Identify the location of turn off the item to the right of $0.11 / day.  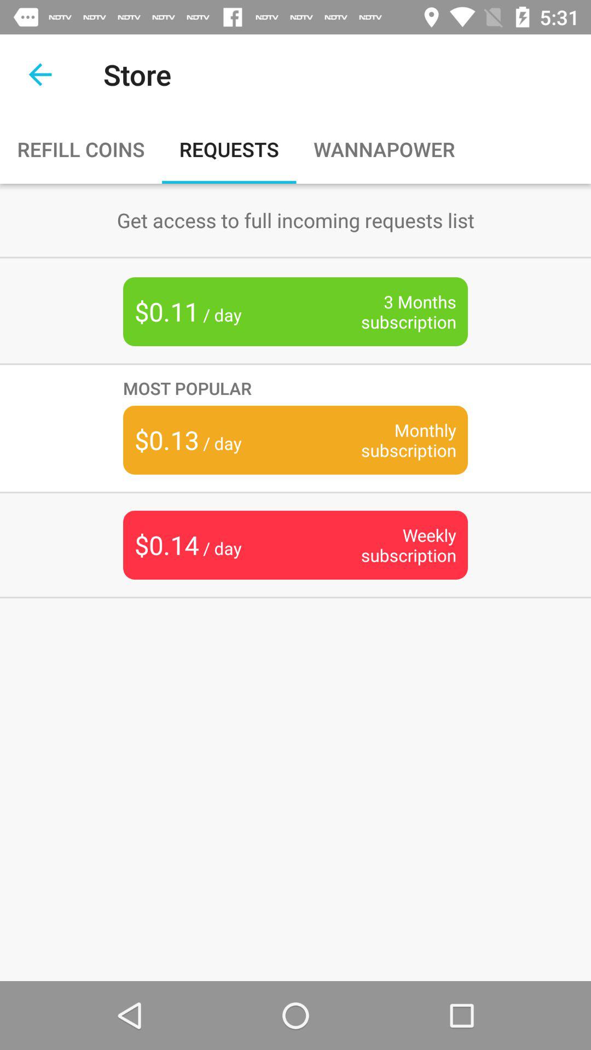
(392, 312).